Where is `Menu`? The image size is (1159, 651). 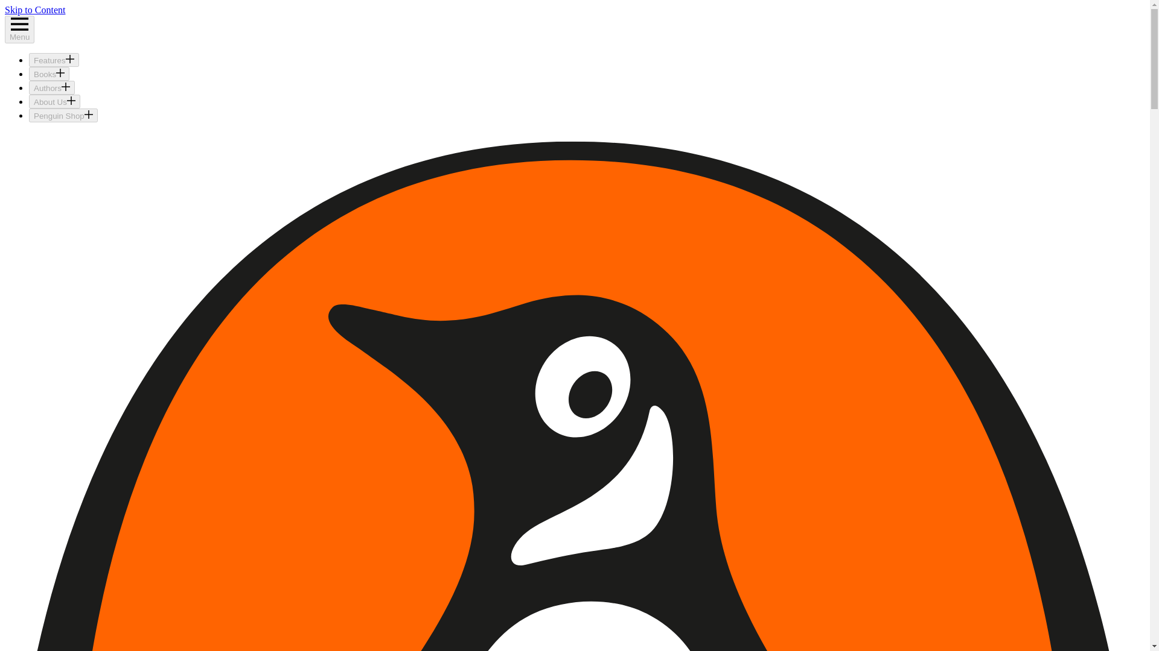 Menu is located at coordinates (19, 29).